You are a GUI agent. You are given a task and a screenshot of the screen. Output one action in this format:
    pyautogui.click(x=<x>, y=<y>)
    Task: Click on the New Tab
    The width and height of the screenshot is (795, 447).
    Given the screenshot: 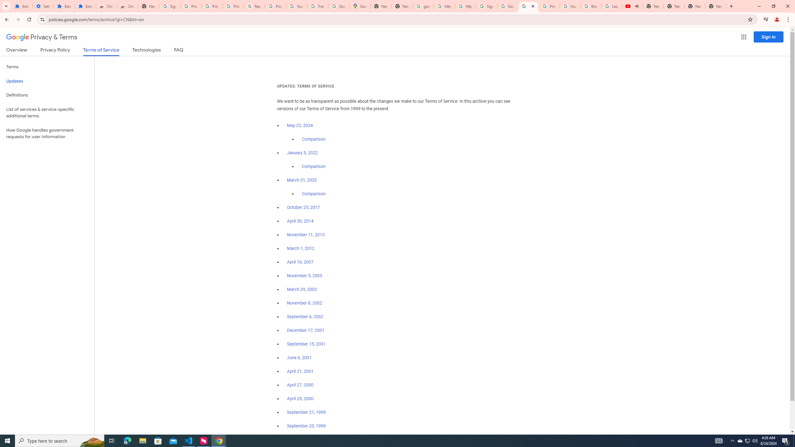 What is the action you would take?
    pyautogui.click(x=731, y=6)
    